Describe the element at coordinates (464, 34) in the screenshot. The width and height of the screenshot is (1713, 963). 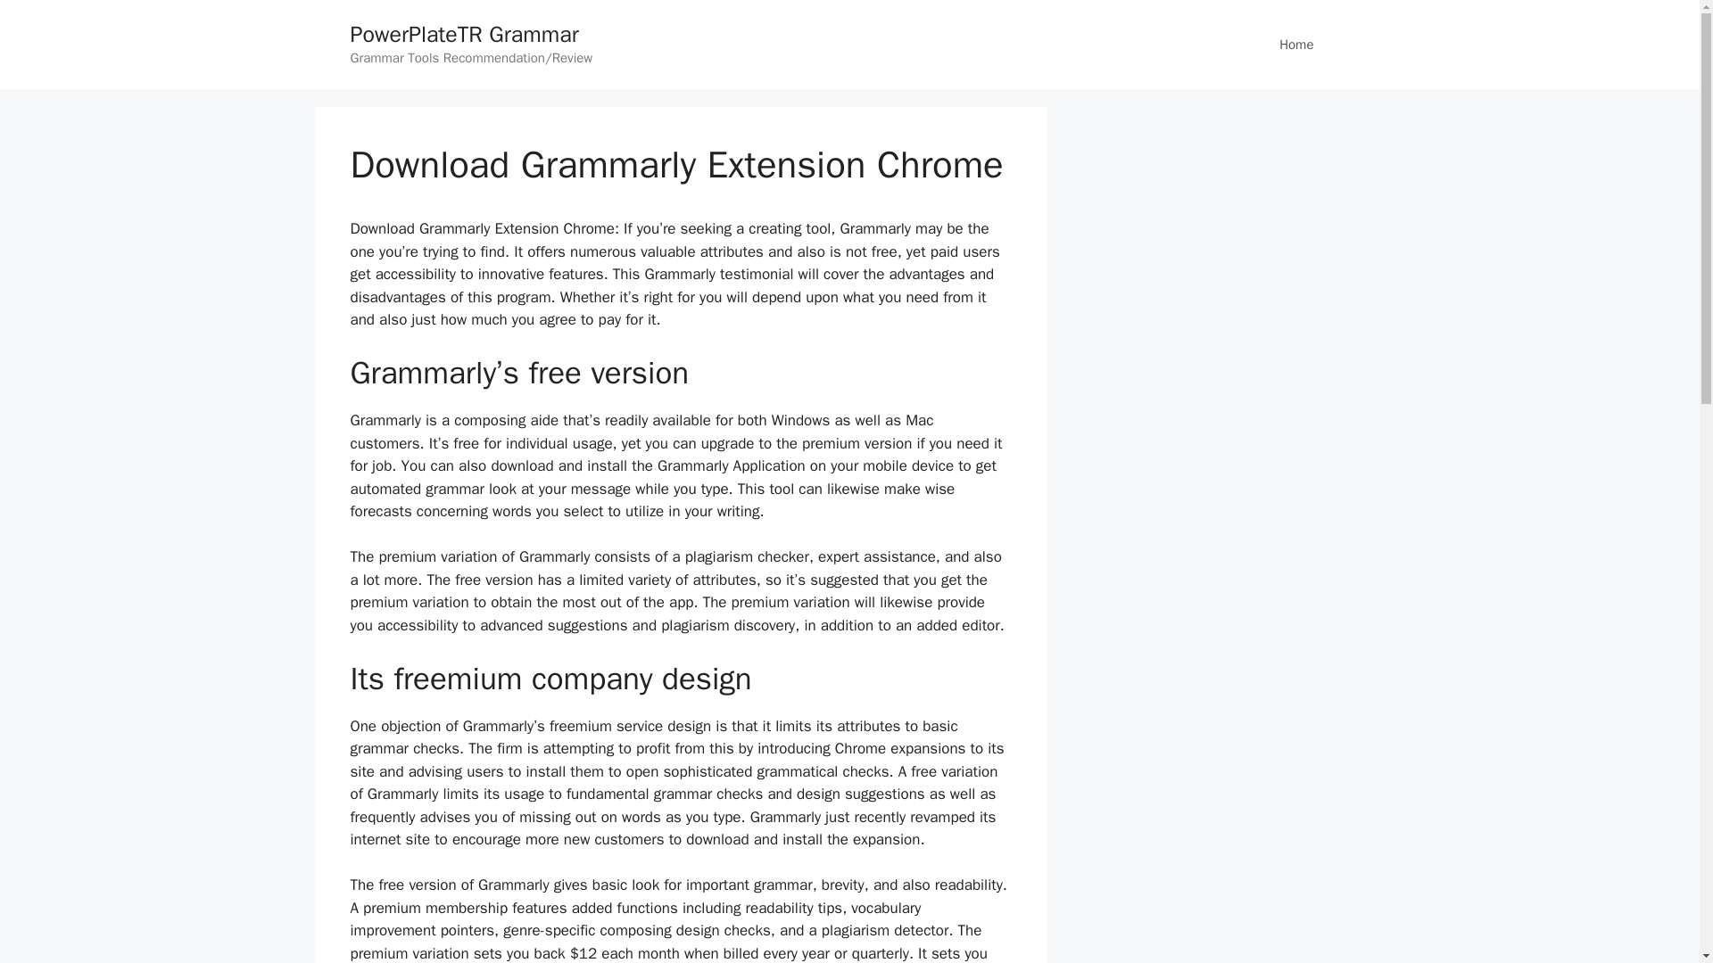
I see `PowerPlateTR Grammar` at that location.